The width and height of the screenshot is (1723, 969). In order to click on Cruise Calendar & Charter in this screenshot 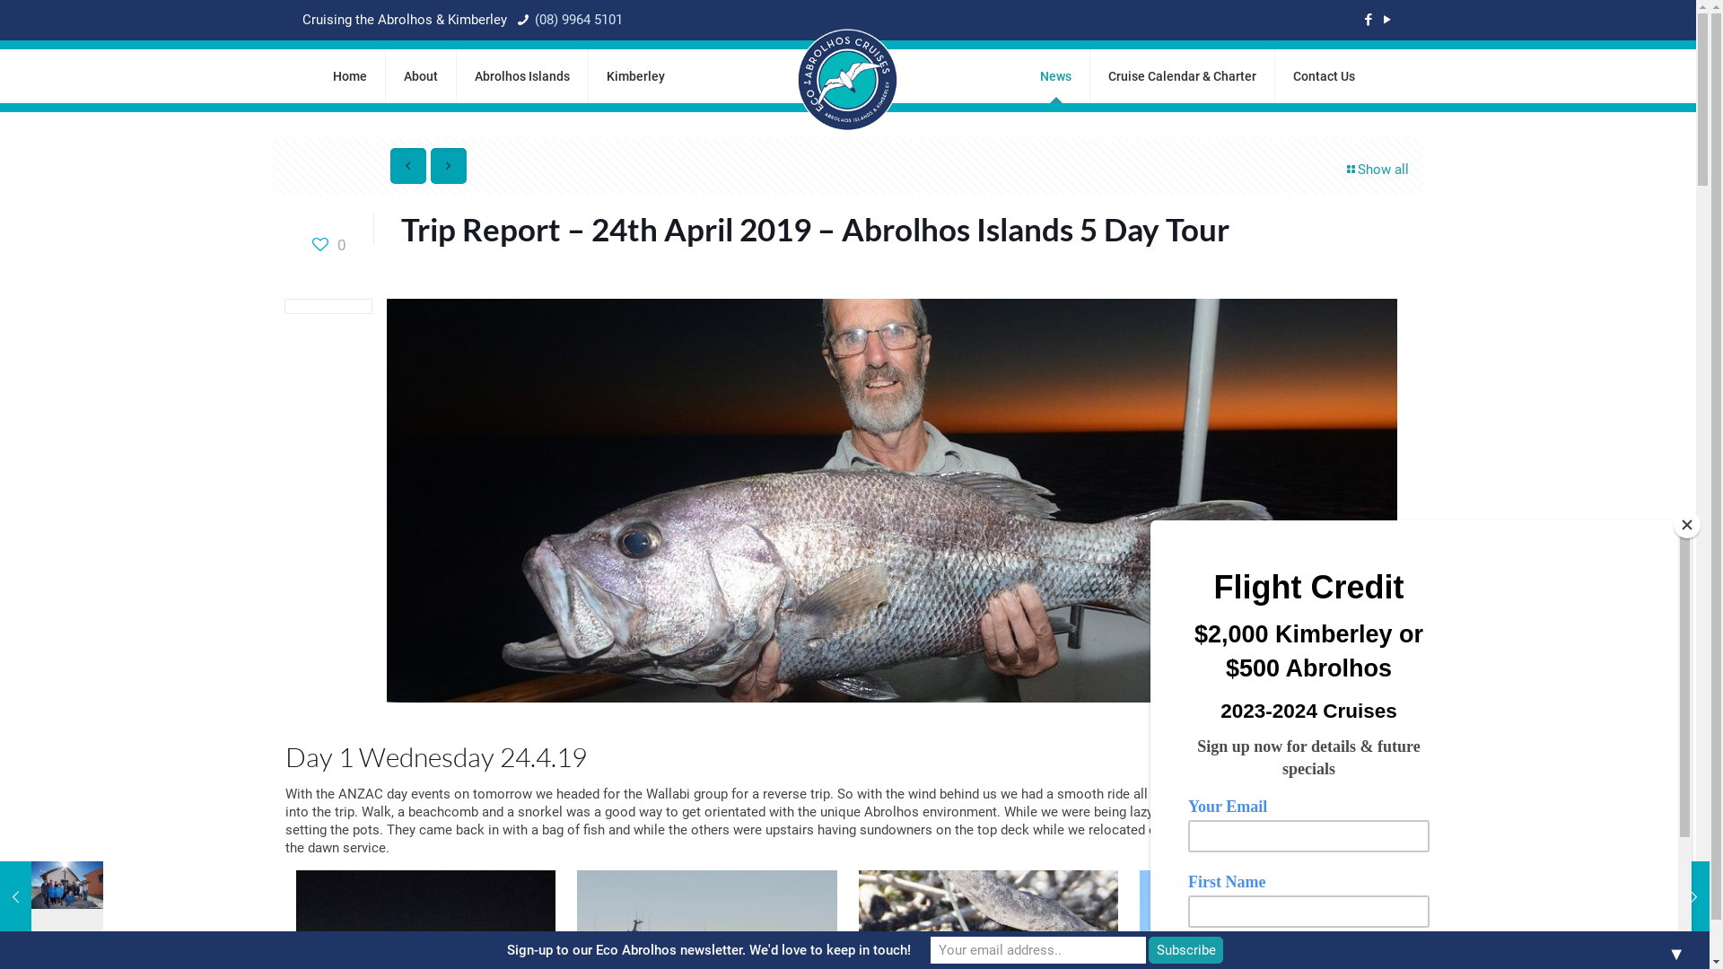, I will do `click(1183, 76)`.